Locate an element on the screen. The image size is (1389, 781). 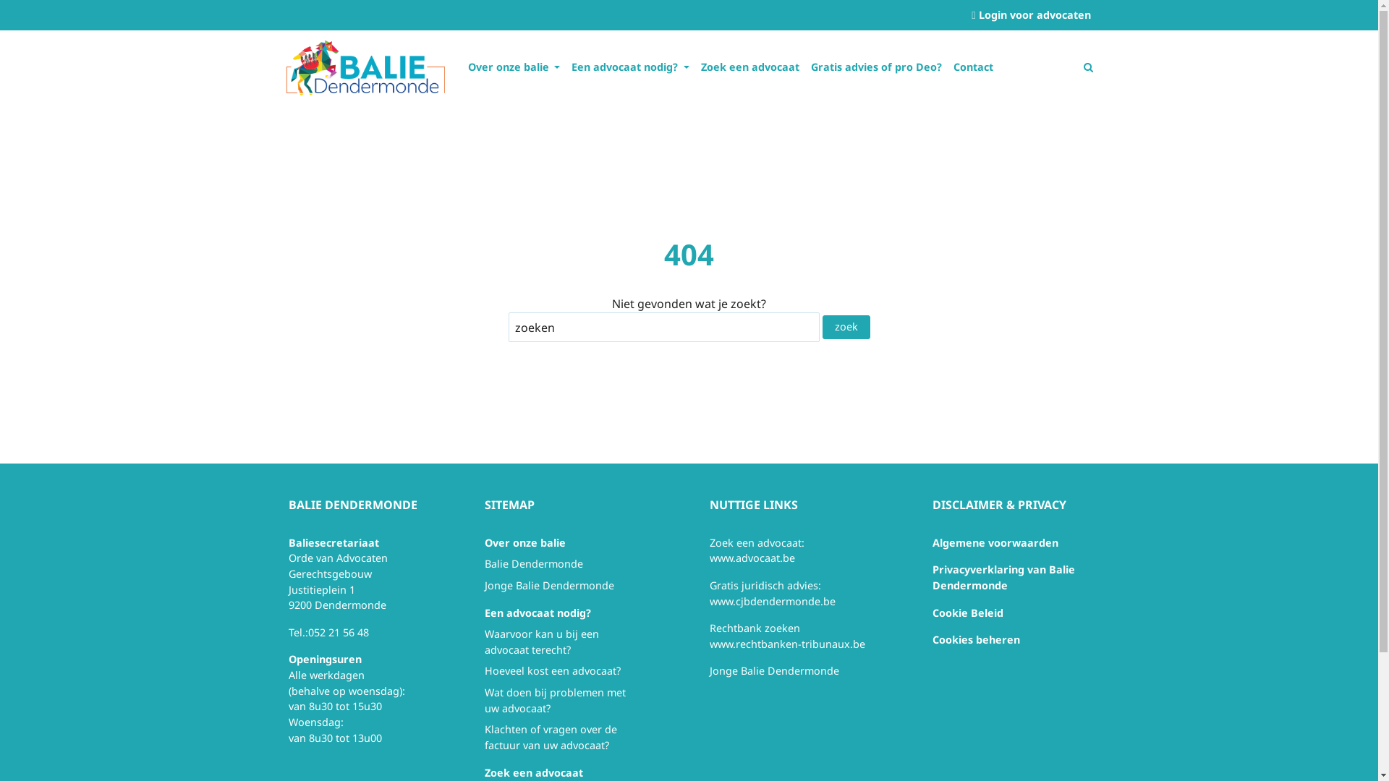
Een advocaat nodig? is located at coordinates (631, 67).